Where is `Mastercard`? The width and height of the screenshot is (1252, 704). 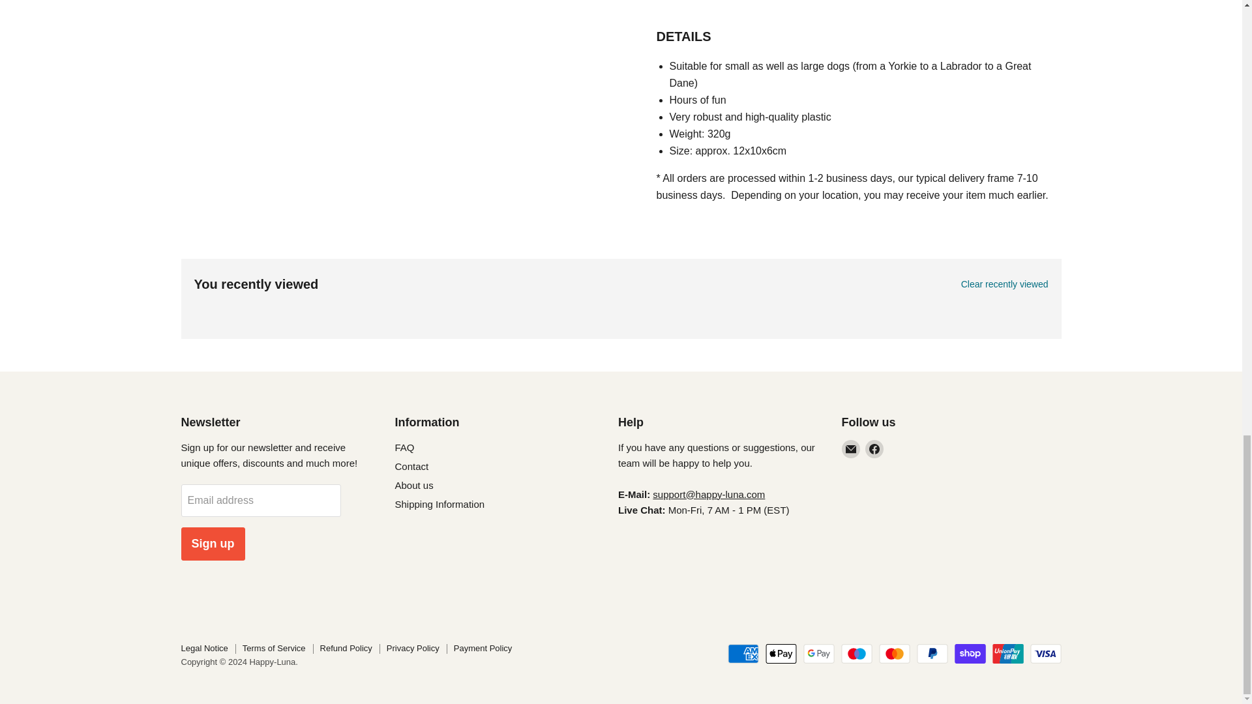 Mastercard is located at coordinates (894, 654).